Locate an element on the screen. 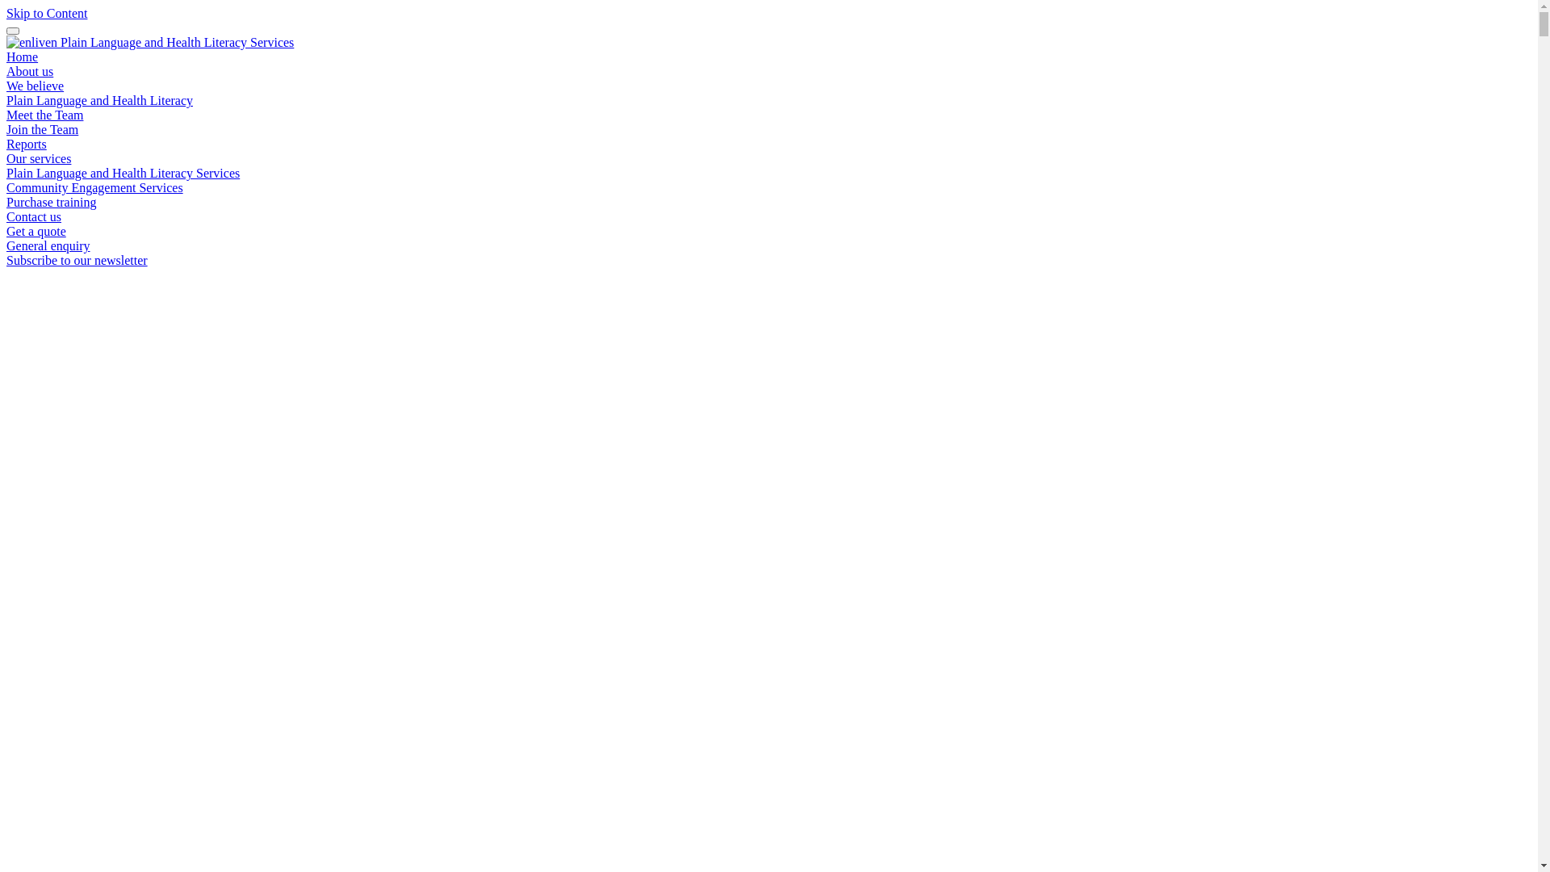 The width and height of the screenshot is (1550, 872). Meet the Team is located at coordinates (45, 115).